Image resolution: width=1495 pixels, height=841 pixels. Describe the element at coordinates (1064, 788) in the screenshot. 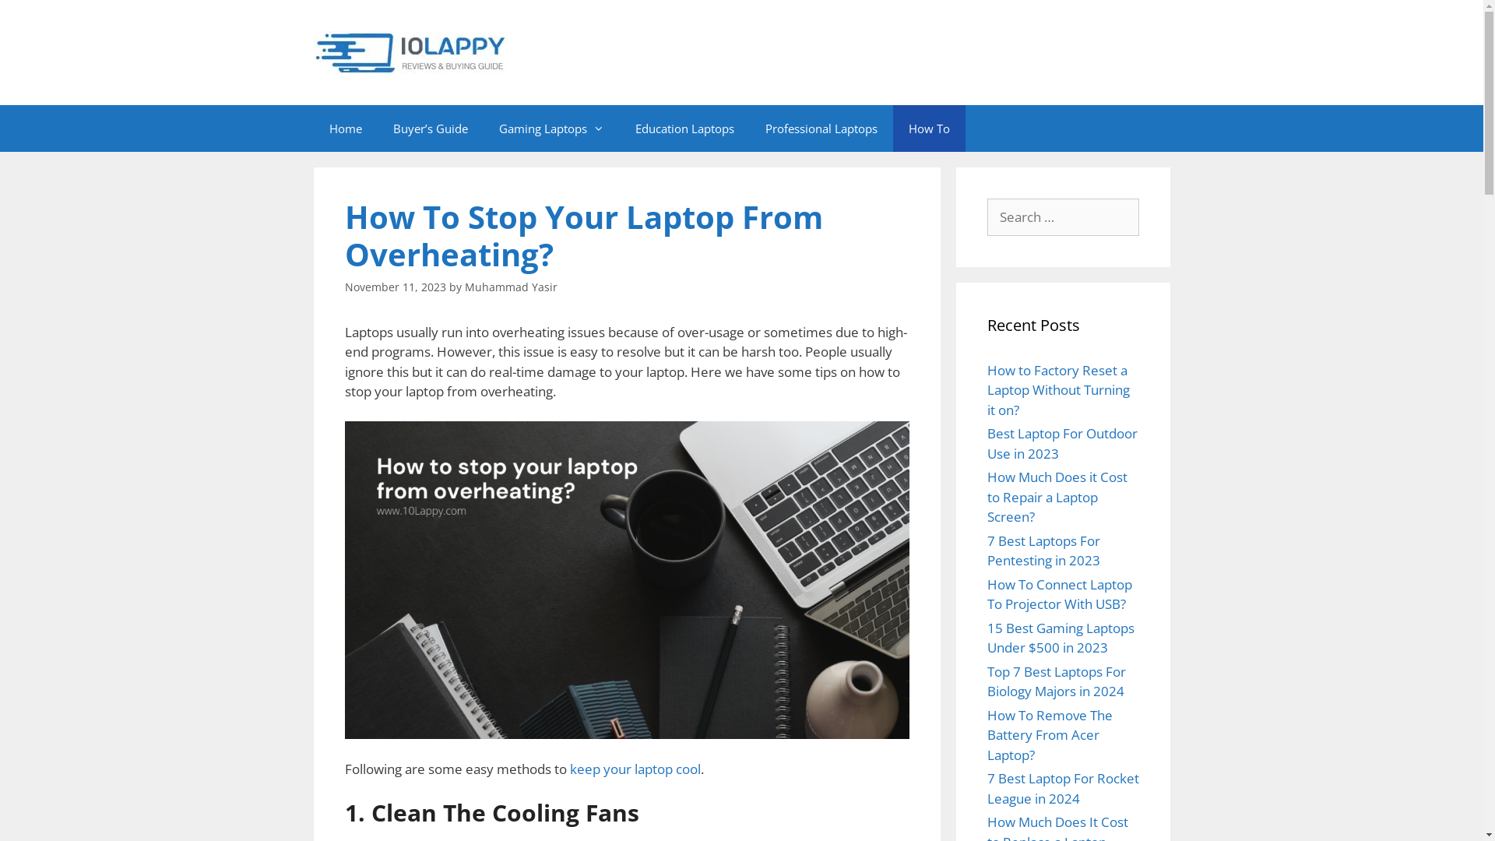

I see `7 Best Laptop For Rocket League in 2024` at that location.